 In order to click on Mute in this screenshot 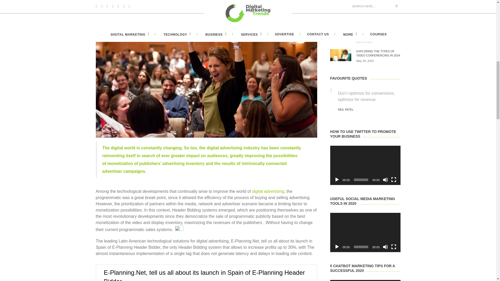, I will do `click(385, 247)`.